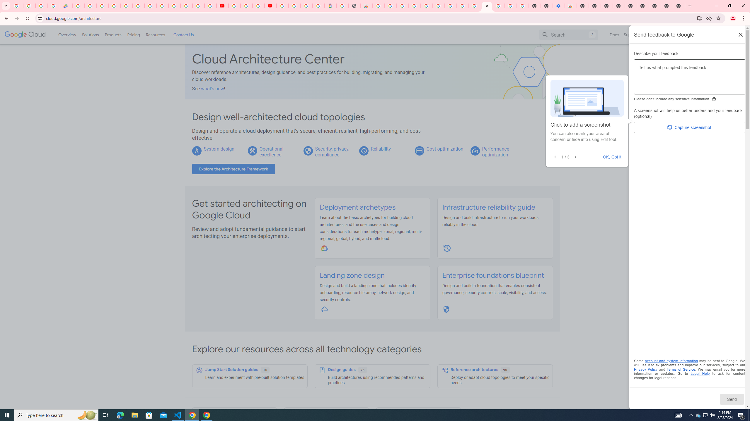  What do you see at coordinates (357, 207) in the screenshot?
I see `Deployment archetypes` at bounding box center [357, 207].